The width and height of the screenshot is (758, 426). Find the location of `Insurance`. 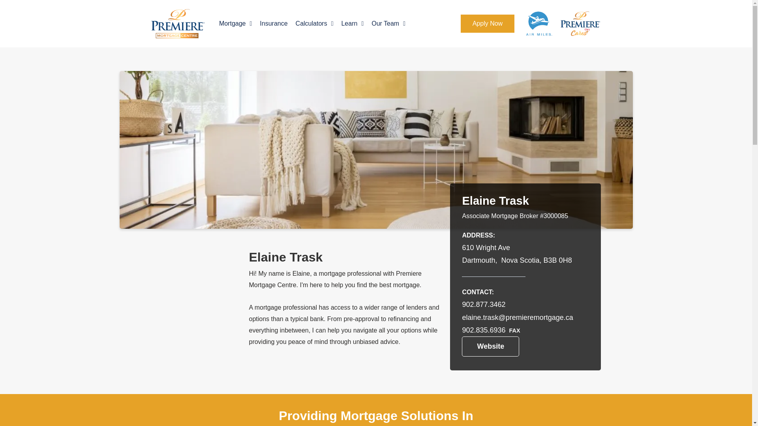

Insurance is located at coordinates (273, 24).